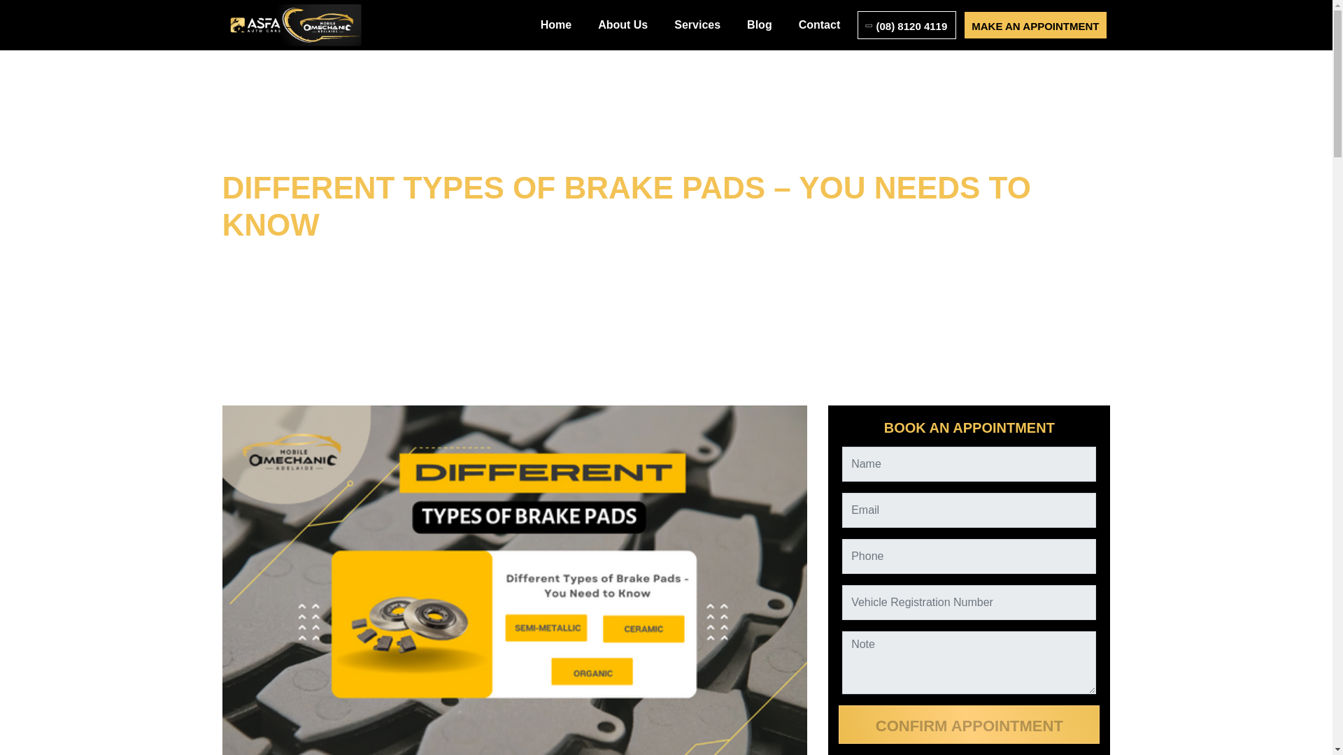 Image resolution: width=1343 pixels, height=755 pixels. Describe the element at coordinates (1035, 25) in the screenshot. I see `MAKE AN APPOINTMENT` at that location.